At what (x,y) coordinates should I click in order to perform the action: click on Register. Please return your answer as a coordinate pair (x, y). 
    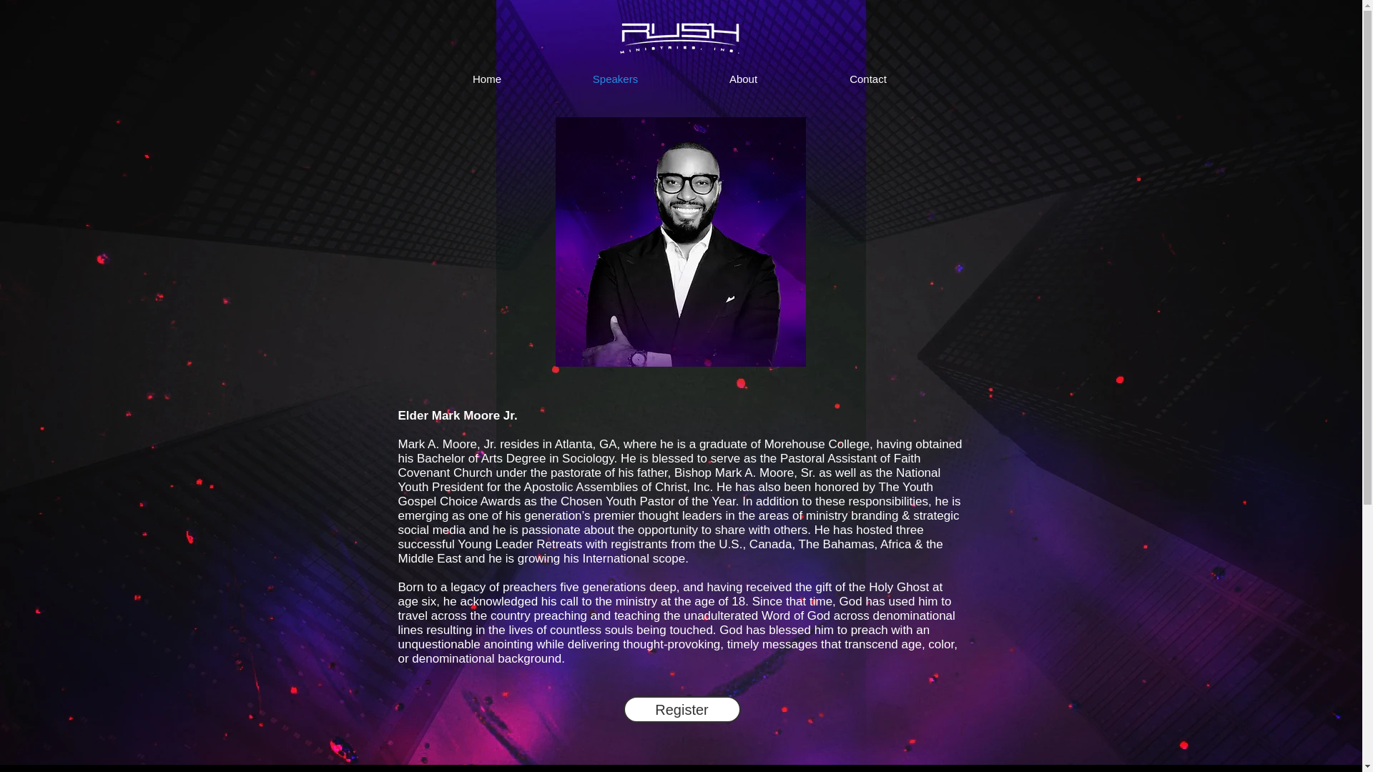
    Looking at the image, I should click on (682, 709).